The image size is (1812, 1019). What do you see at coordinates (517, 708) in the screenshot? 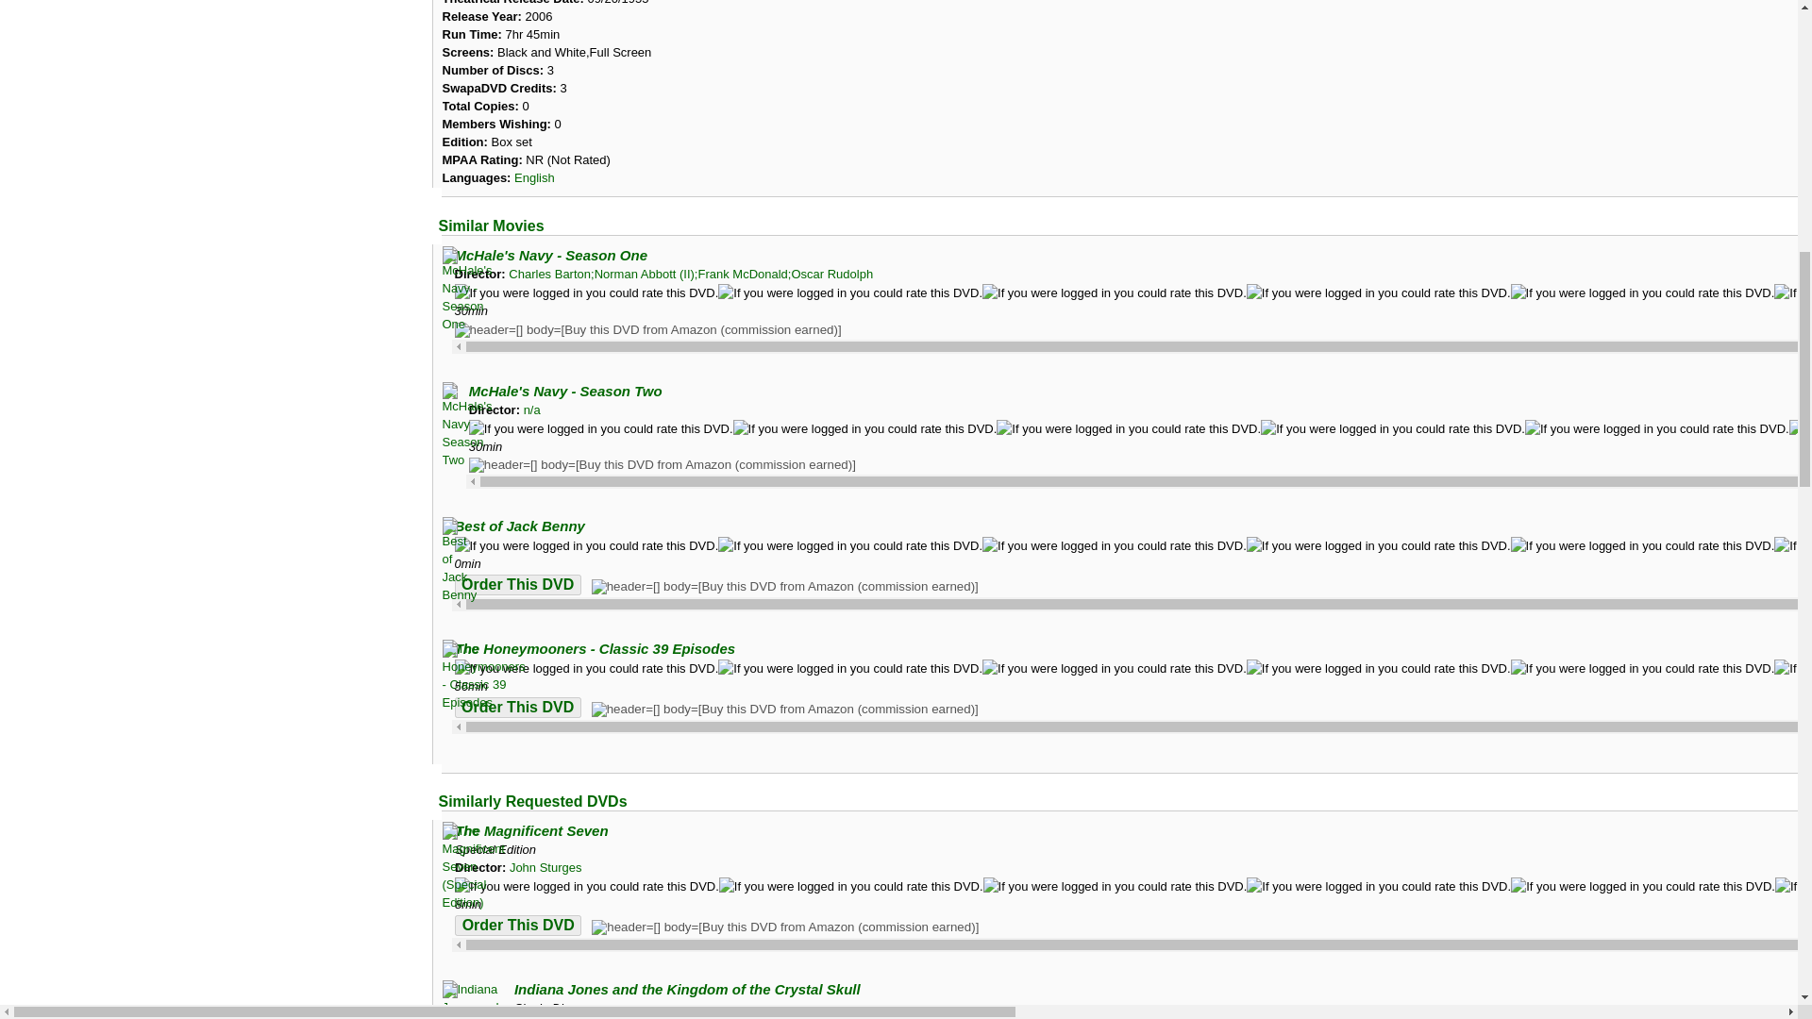
I see `Order This DVD` at bounding box center [517, 708].